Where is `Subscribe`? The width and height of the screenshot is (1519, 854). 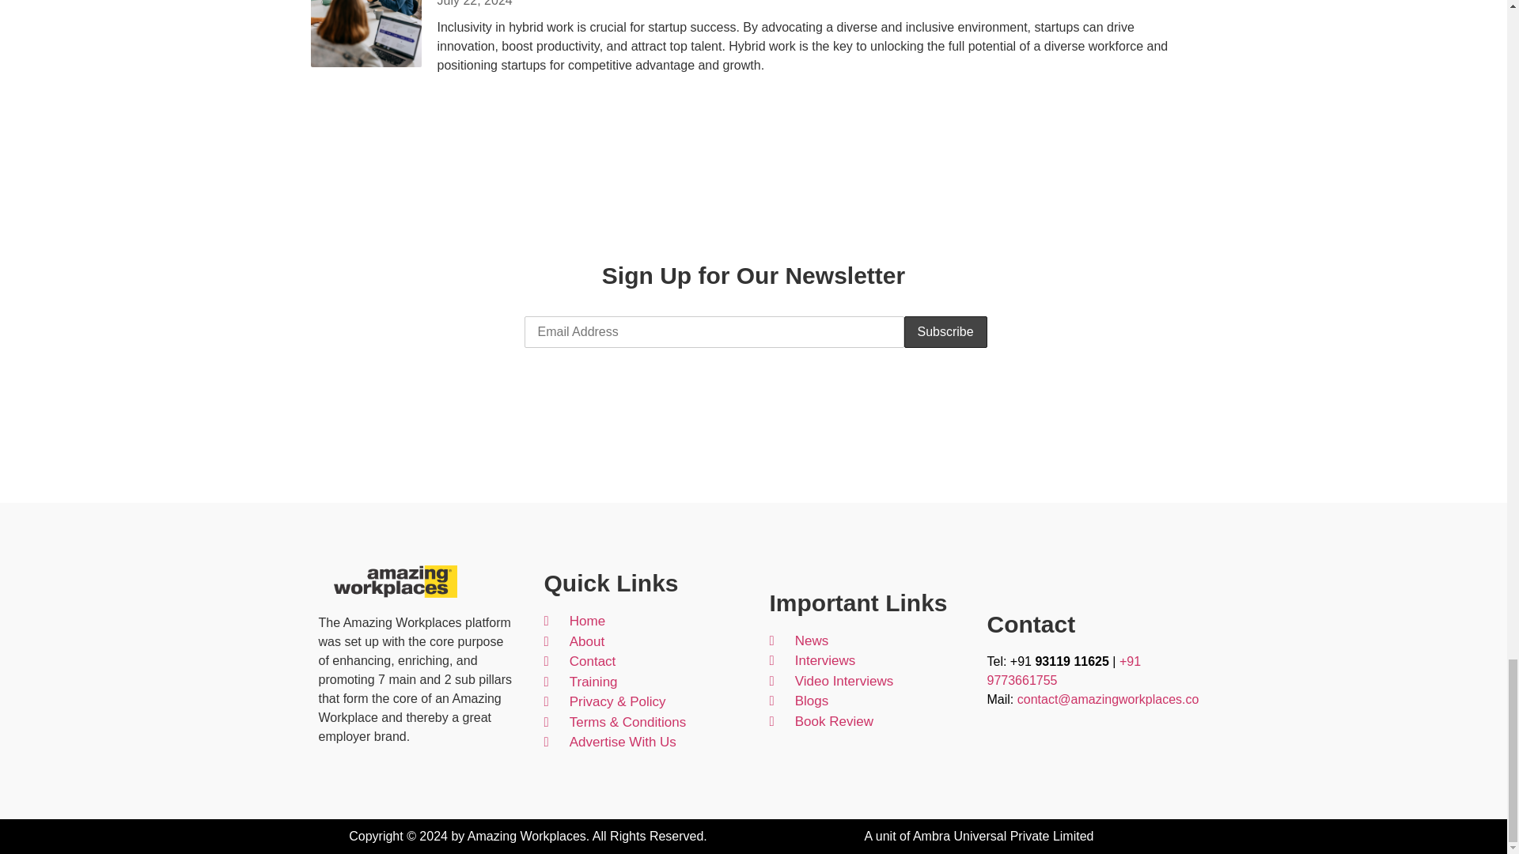
Subscribe is located at coordinates (945, 332).